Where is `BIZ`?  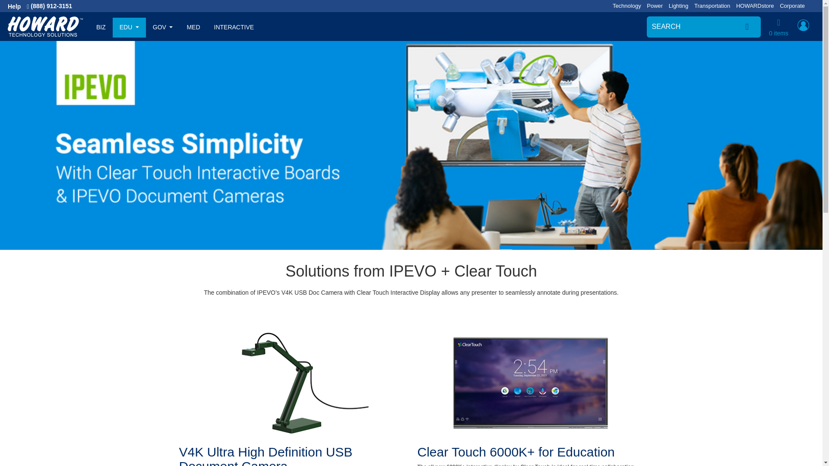 BIZ is located at coordinates (101, 28).